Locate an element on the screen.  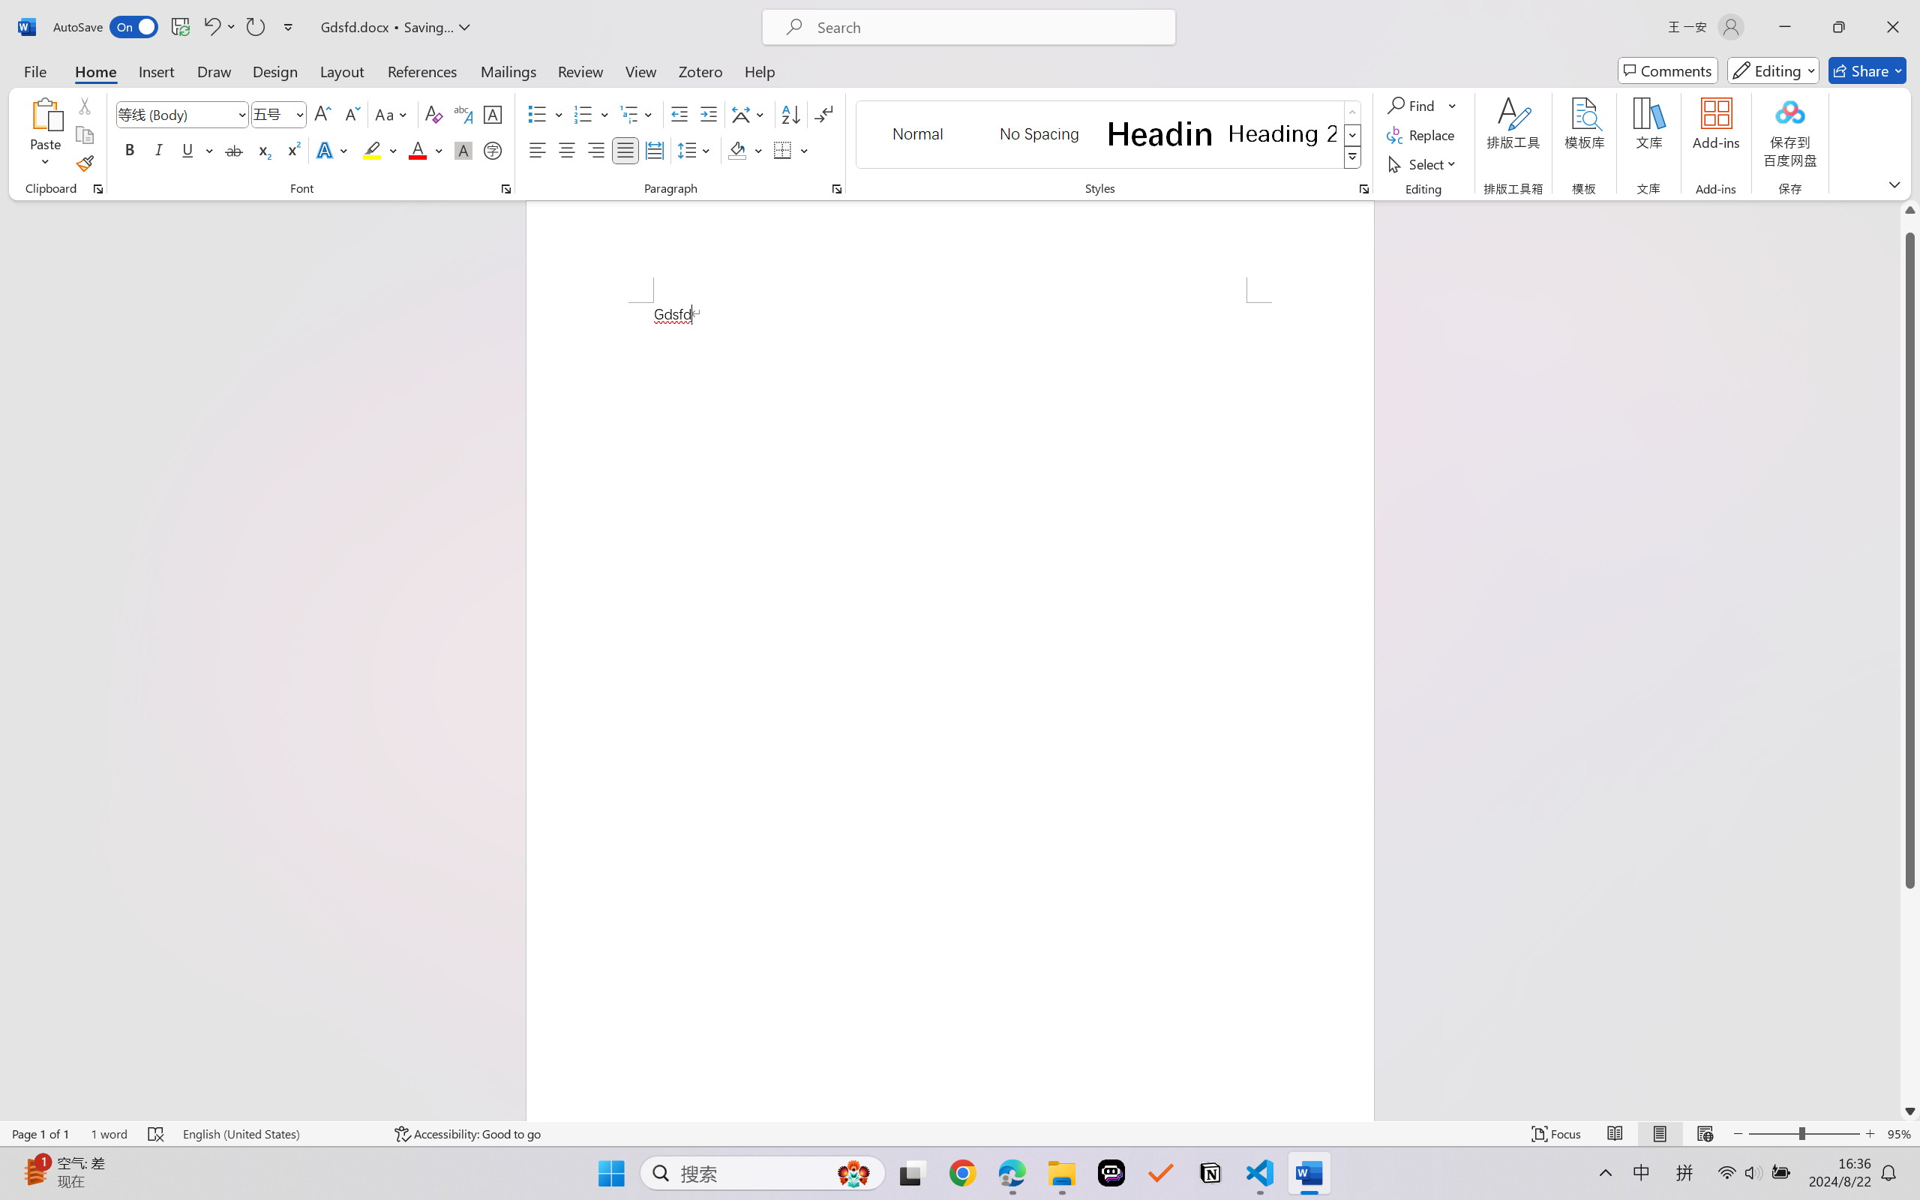
Align Left is located at coordinates (537, 150).